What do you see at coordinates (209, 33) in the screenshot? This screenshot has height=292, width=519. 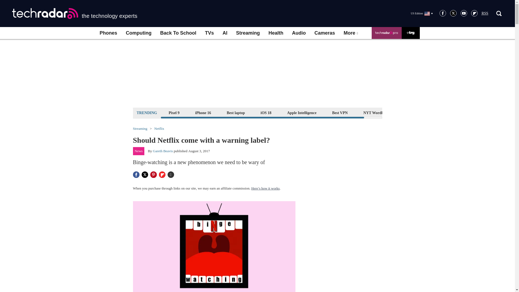 I see `TVs` at bounding box center [209, 33].